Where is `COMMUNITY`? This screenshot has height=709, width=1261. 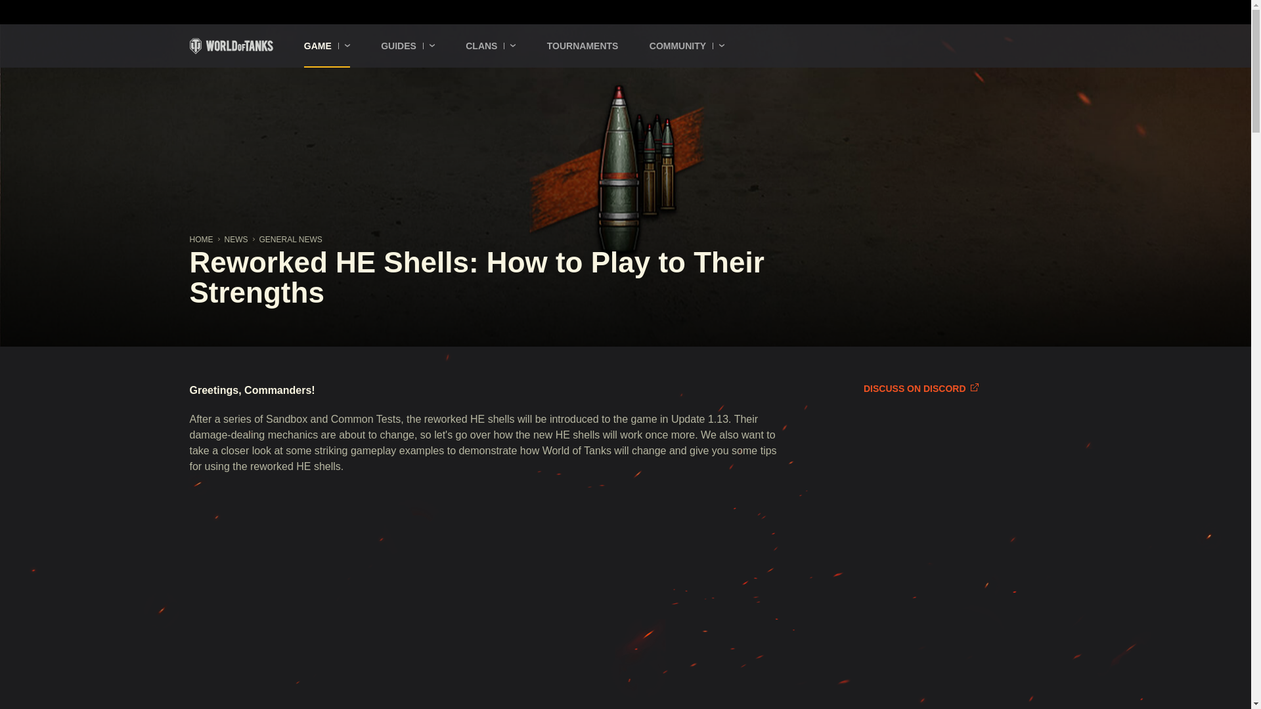 COMMUNITY is located at coordinates (686, 45).